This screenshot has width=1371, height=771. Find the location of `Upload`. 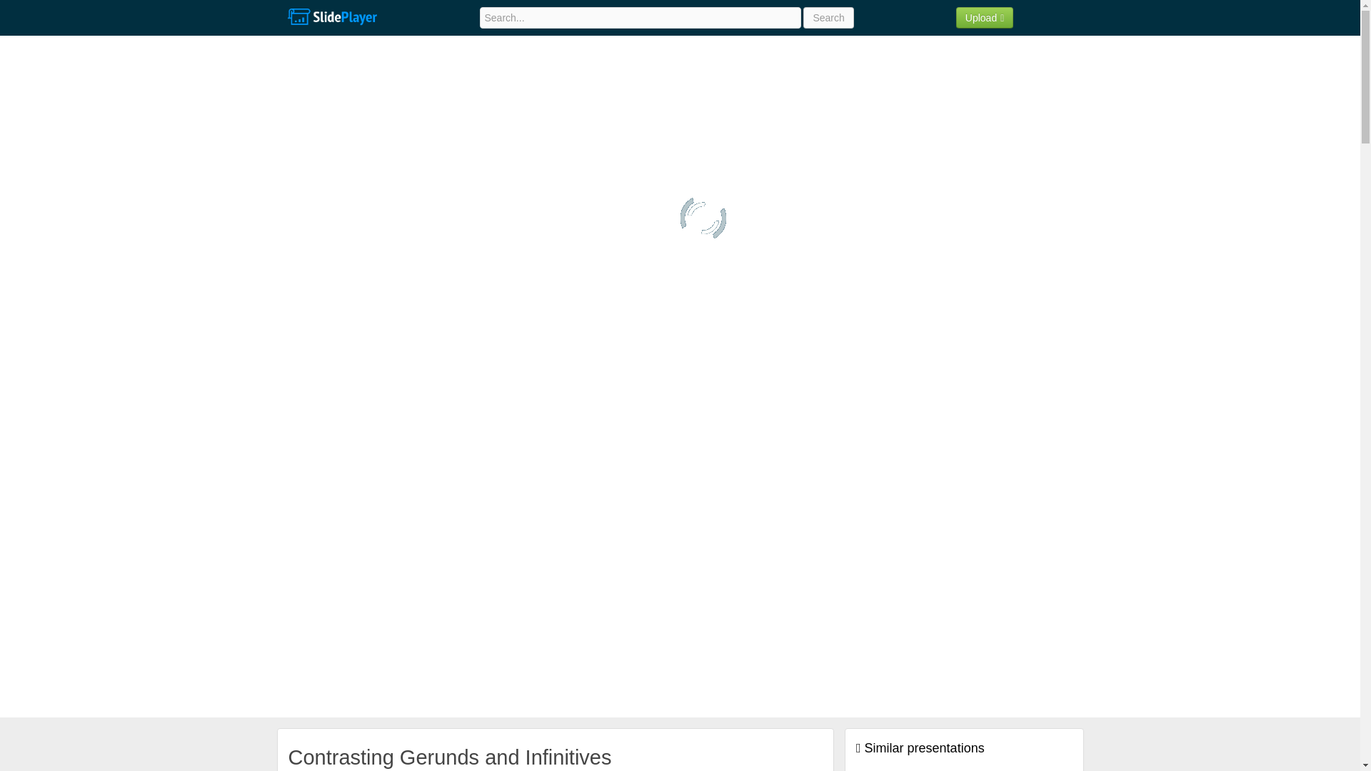

Upload is located at coordinates (985, 17).